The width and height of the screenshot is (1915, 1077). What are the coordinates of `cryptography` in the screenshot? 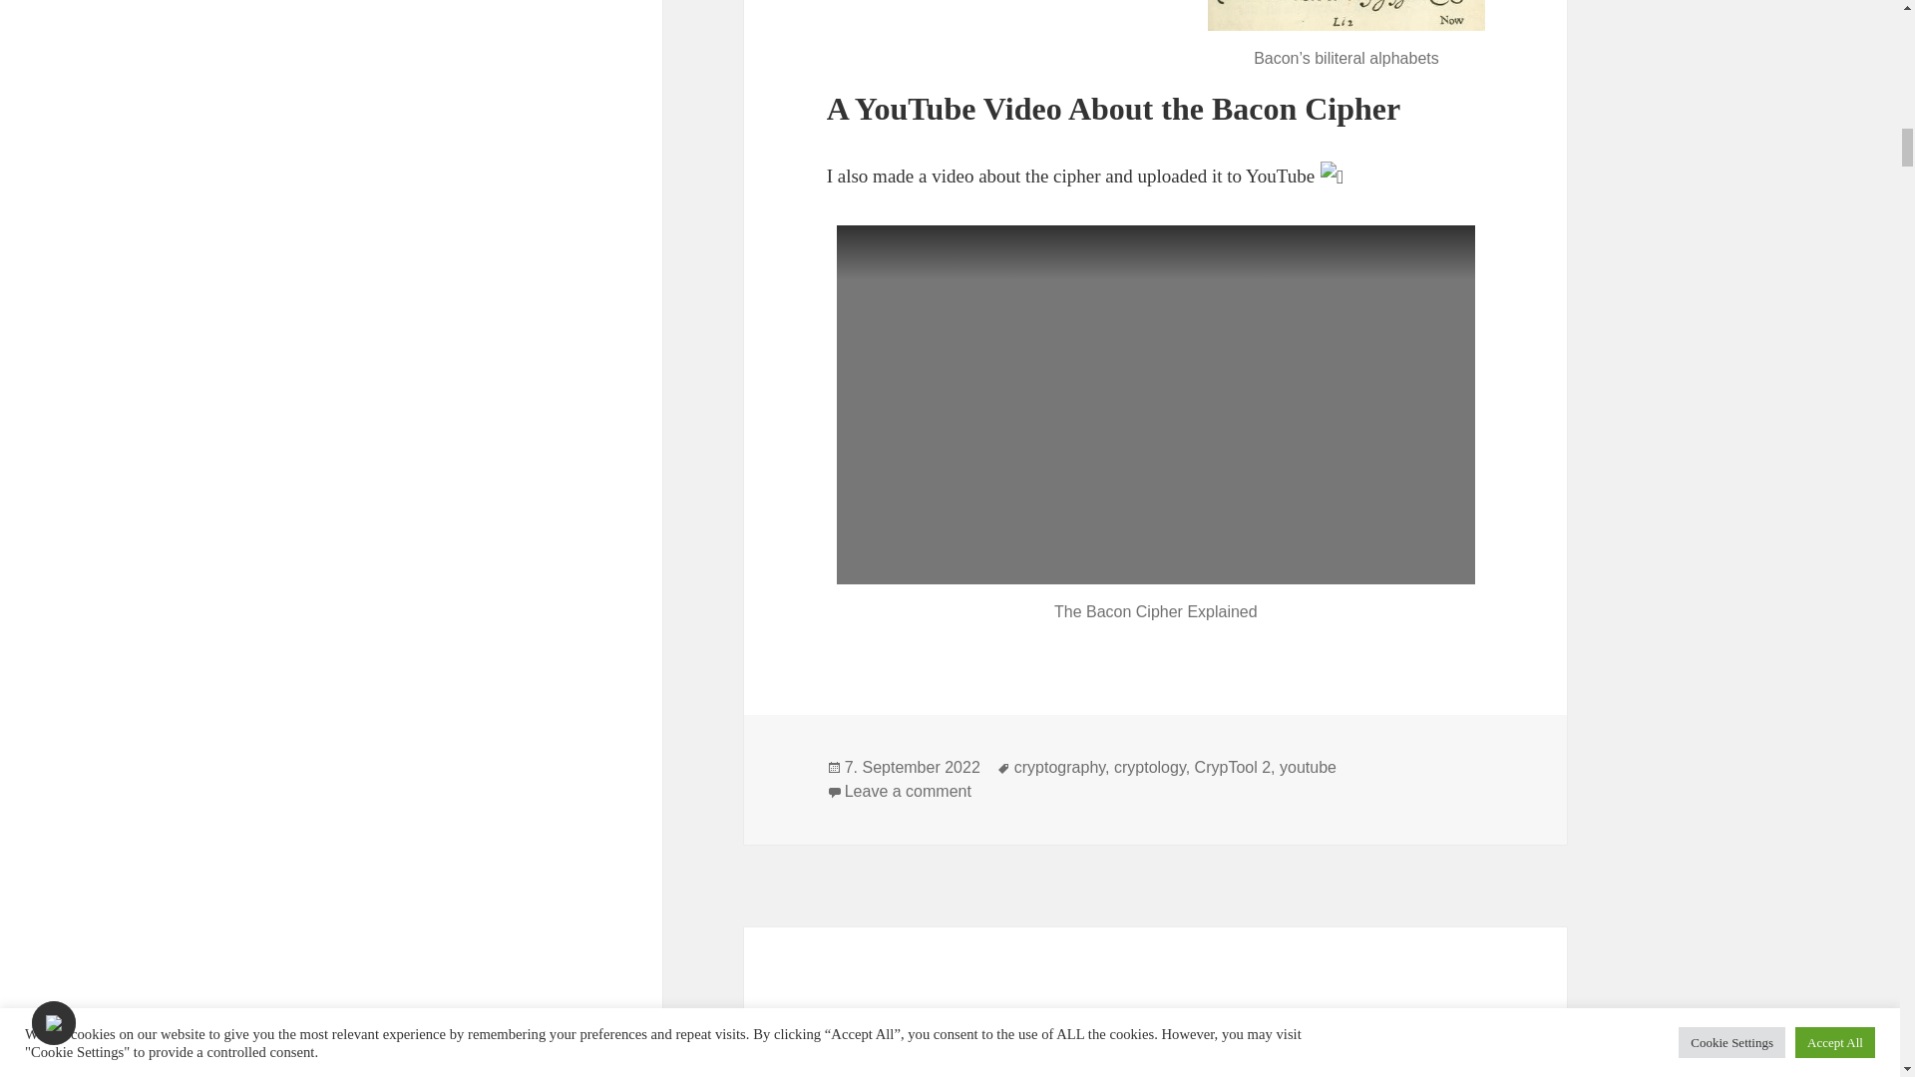 It's located at (912, 768).